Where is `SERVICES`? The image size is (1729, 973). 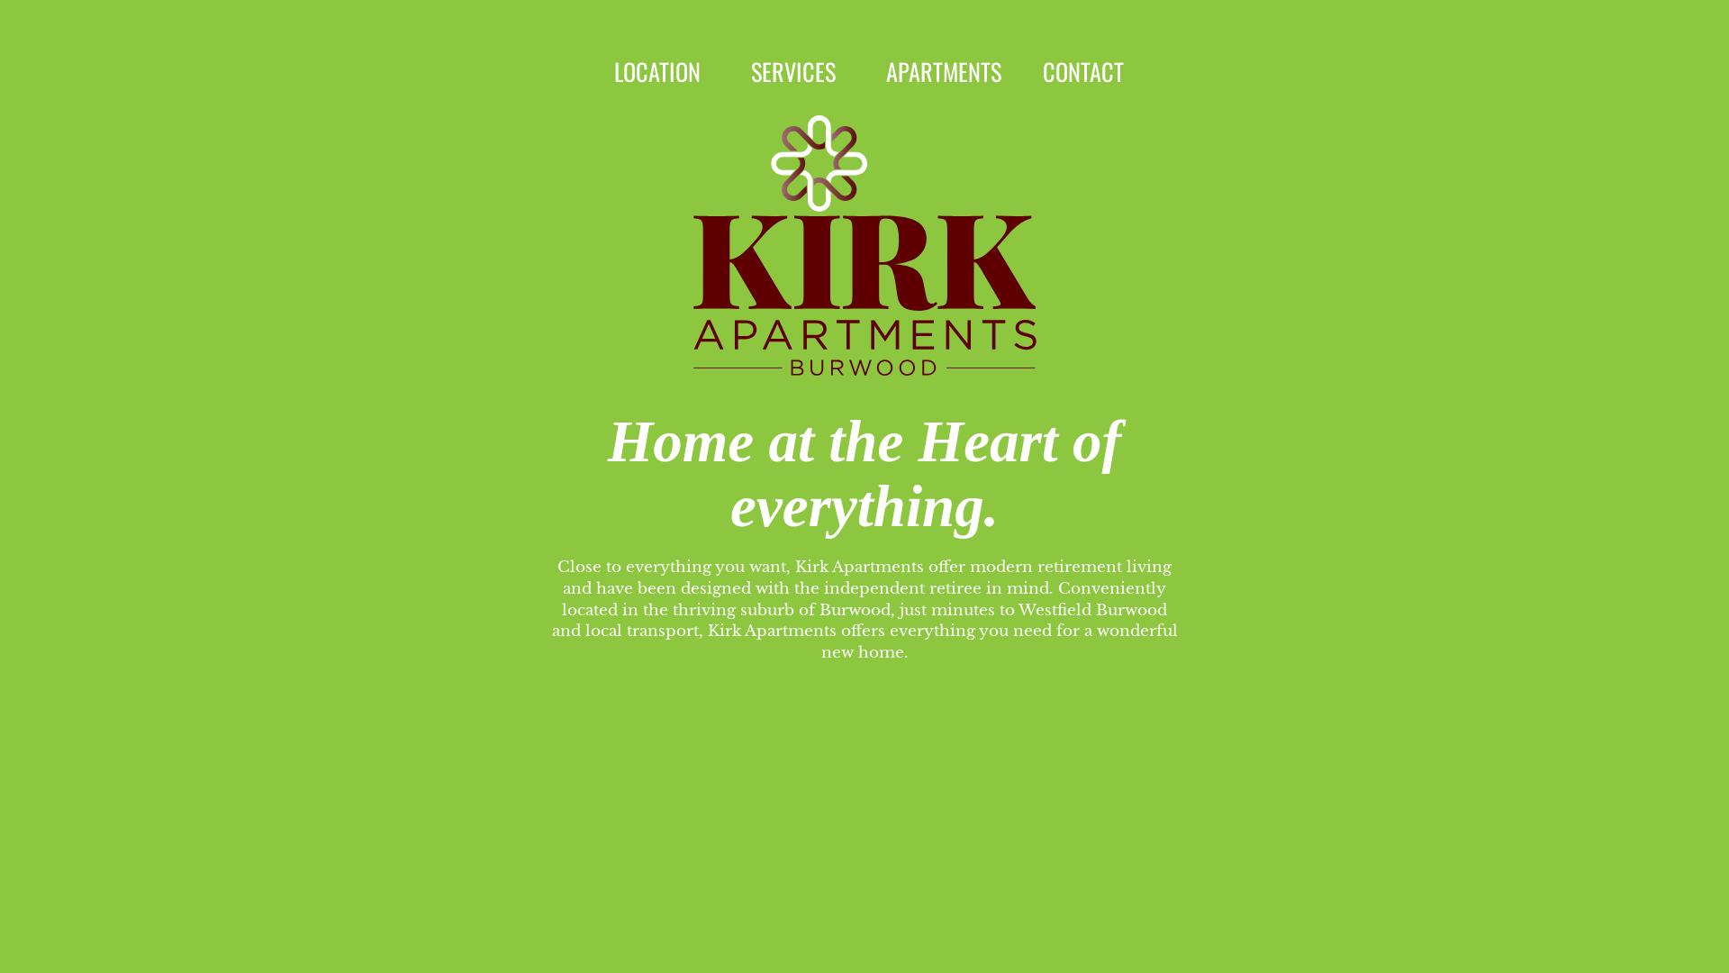
SERVICES is located at coordinates (793, 72).